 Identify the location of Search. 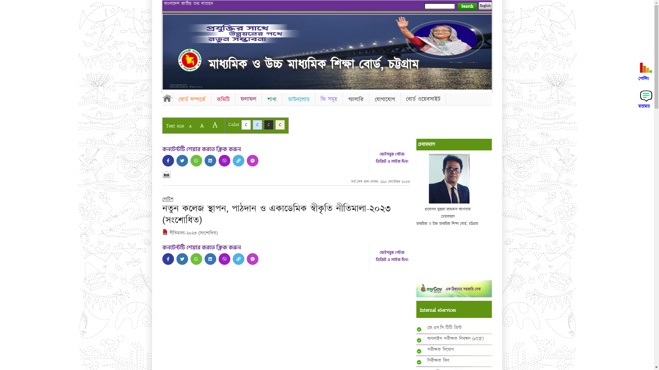
(467, 6).